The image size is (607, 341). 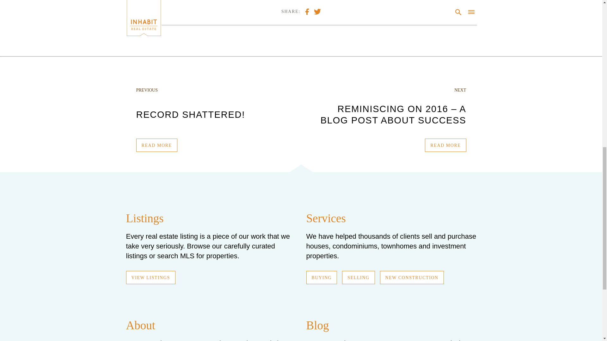 I want to click on READ MORE, so click(x=156, y=145).